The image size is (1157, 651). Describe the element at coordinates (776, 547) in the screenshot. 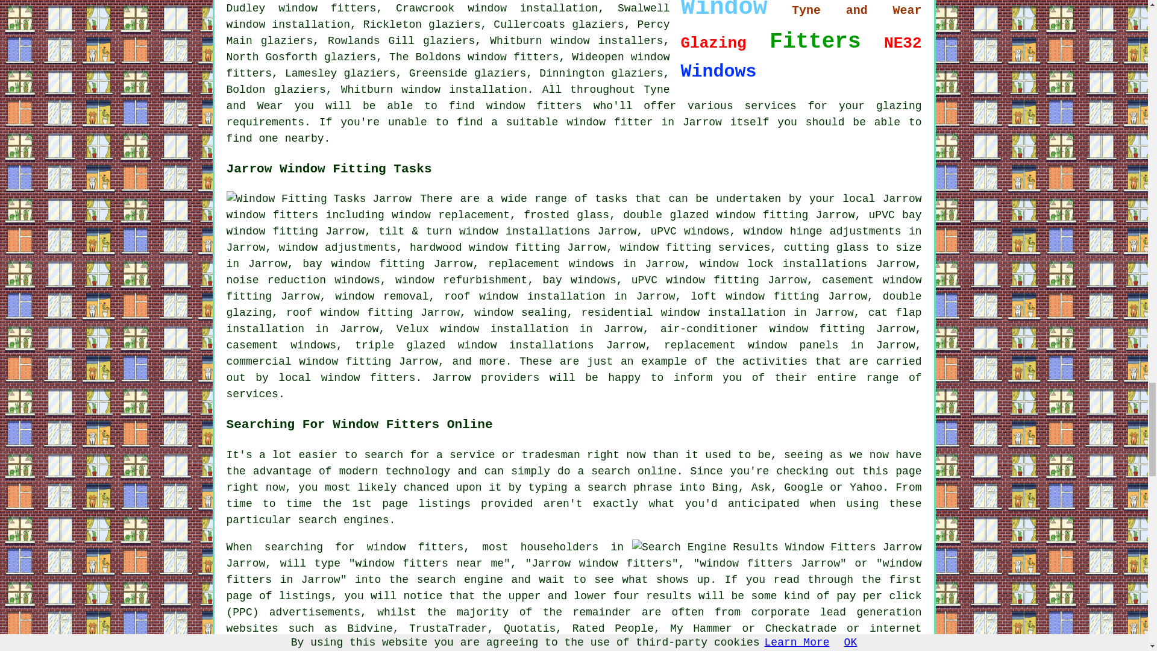

I see `Search Engine Results Window Fitters Jarrow` at that location.